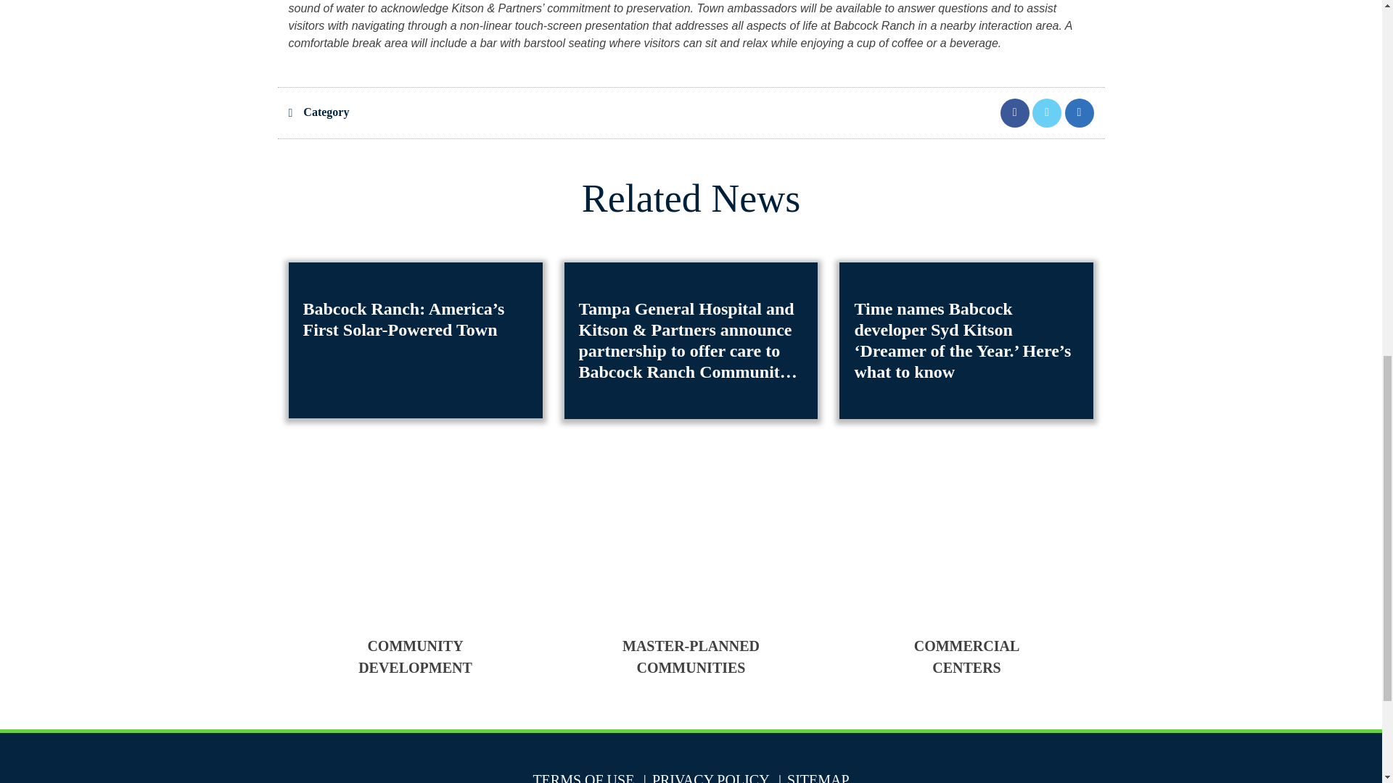 Image resolution: width=1393 pixels, height=783 pixels. What do you see at coordinates (1016, 112) in the screenshot?
I see `Facebook Share` at bounding box center [1016, 112].